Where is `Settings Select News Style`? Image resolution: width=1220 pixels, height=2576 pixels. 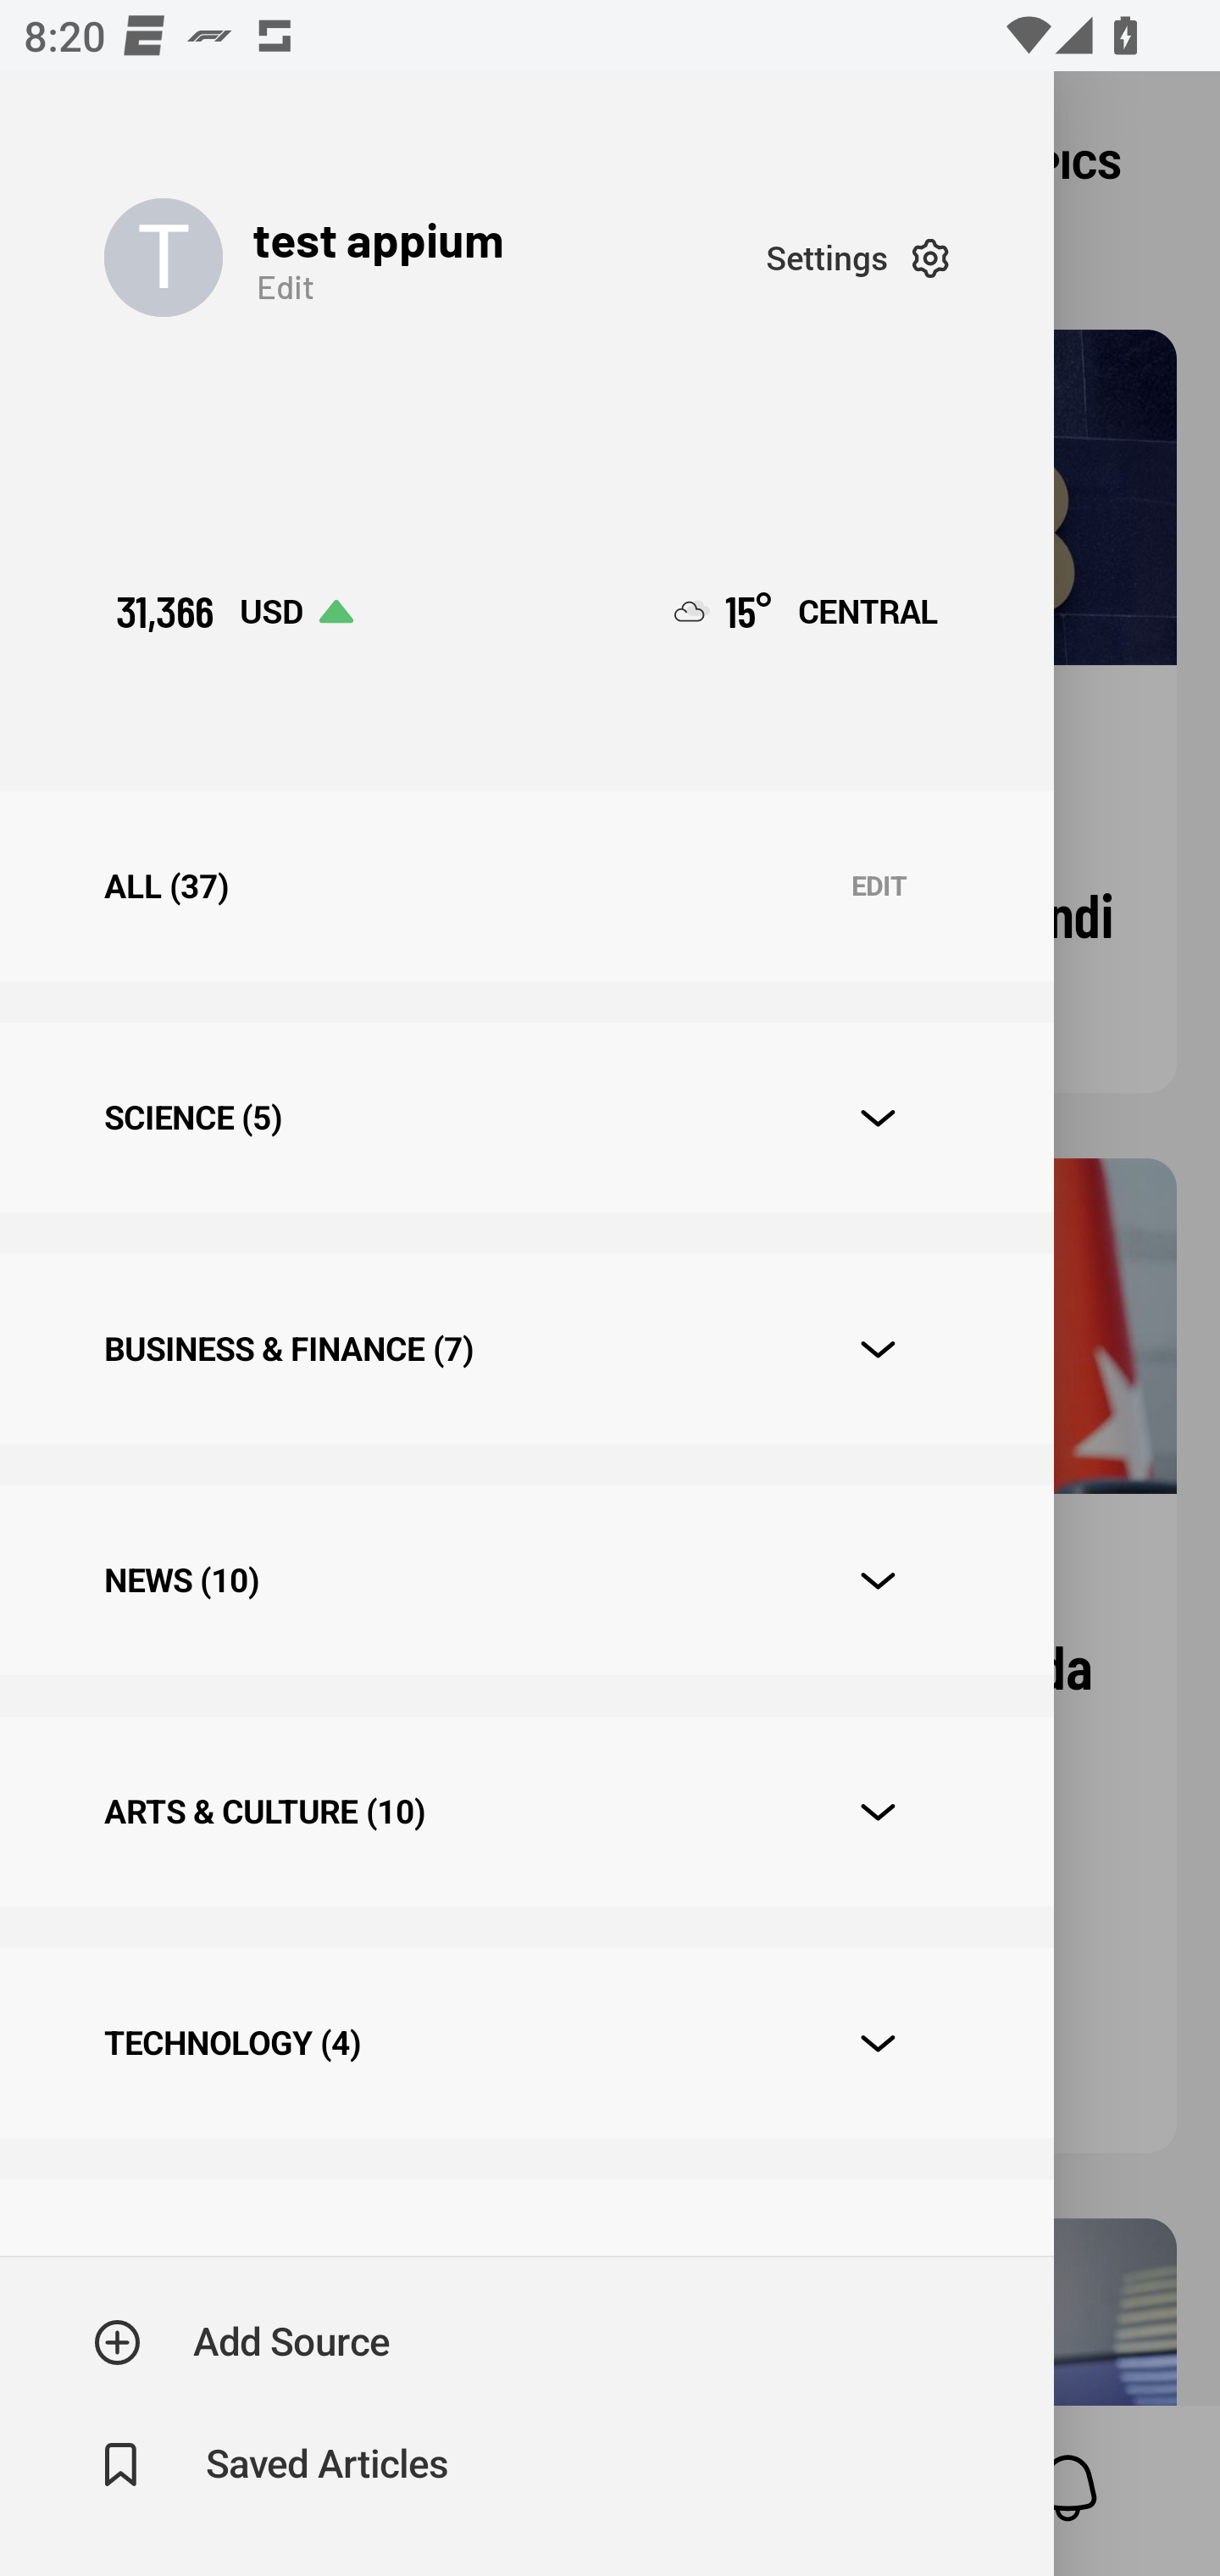
Settings Select News Style is located at coordinates (857, 258).